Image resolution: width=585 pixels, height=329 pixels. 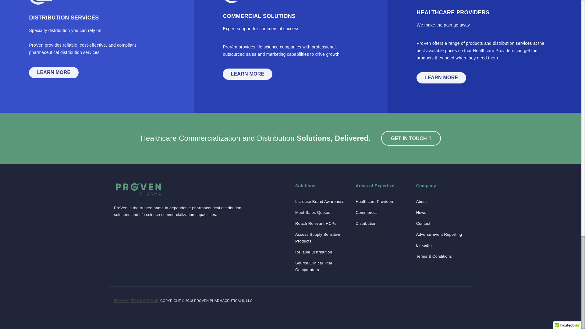 I want to click on GET IN TOUCH, so click(x=411, y=138).